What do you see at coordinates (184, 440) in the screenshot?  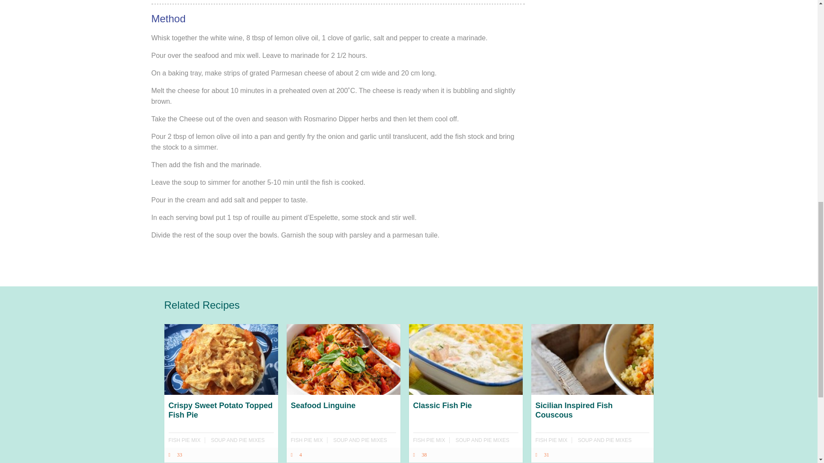 I see `See more Fish pie mix recipes` at bounding box center [184, 440].